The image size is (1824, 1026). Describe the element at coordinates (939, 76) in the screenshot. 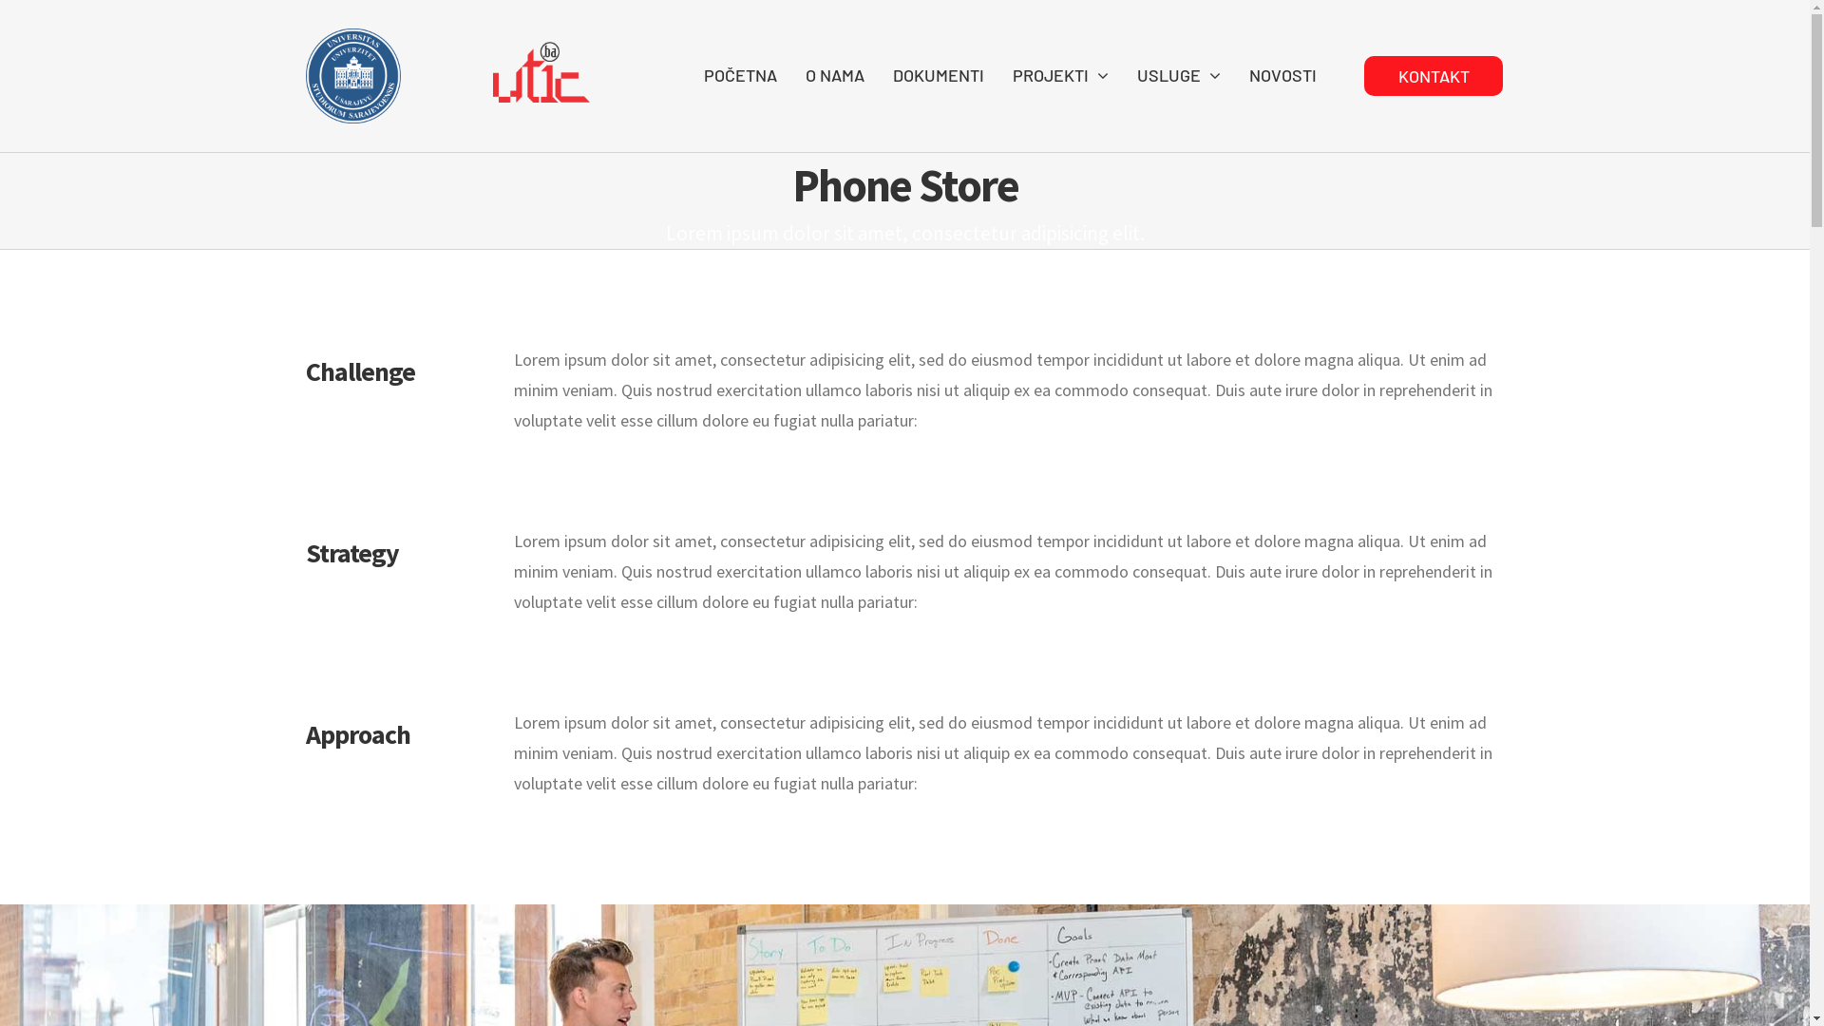

I see `DOKUMENTI` at that location.